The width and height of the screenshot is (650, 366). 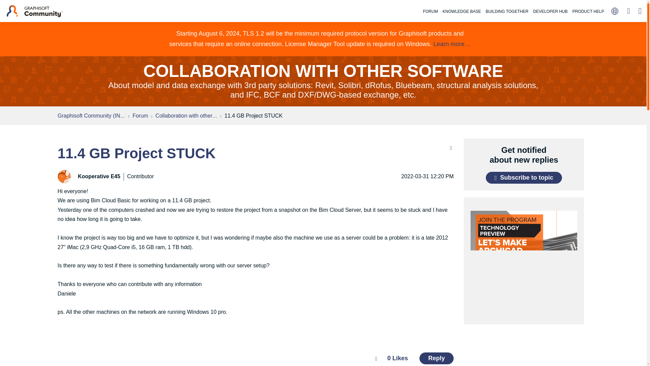 What do you see at coordinates (430, 12) in the screenshot?
I see `FORUM` at bounding box center [430, 12].